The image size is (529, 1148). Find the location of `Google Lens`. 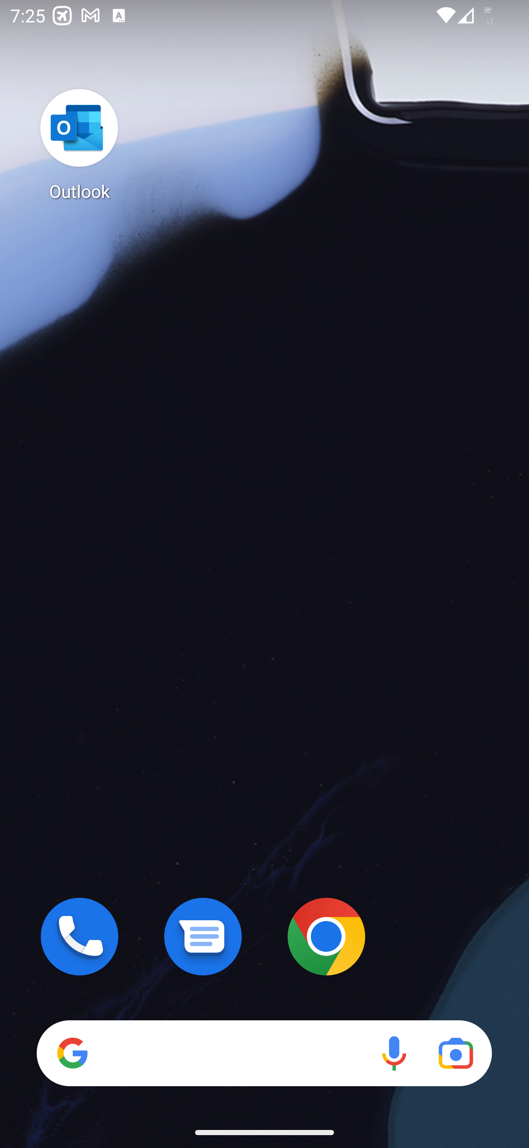

Google Lens is located at coordinates (456, 1053).